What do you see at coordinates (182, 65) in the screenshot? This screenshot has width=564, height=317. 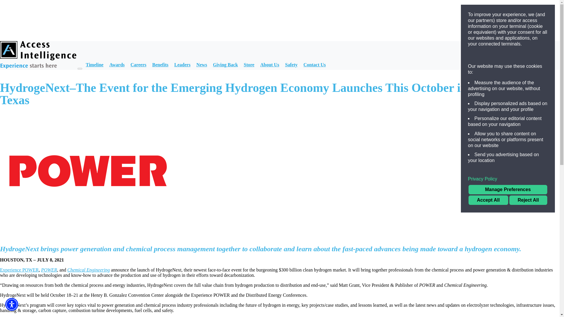 I see `Leaders` at bounding box center [182, 65].